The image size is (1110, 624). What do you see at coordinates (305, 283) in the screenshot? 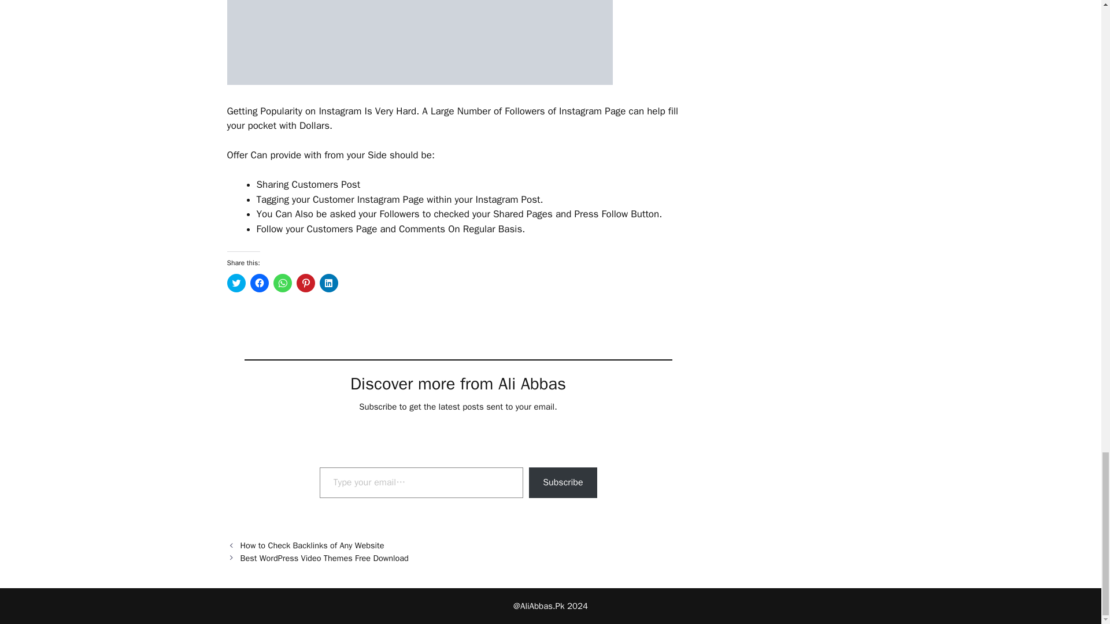
I see `Click to share on Pinterest` at bounding box center [305, 283].